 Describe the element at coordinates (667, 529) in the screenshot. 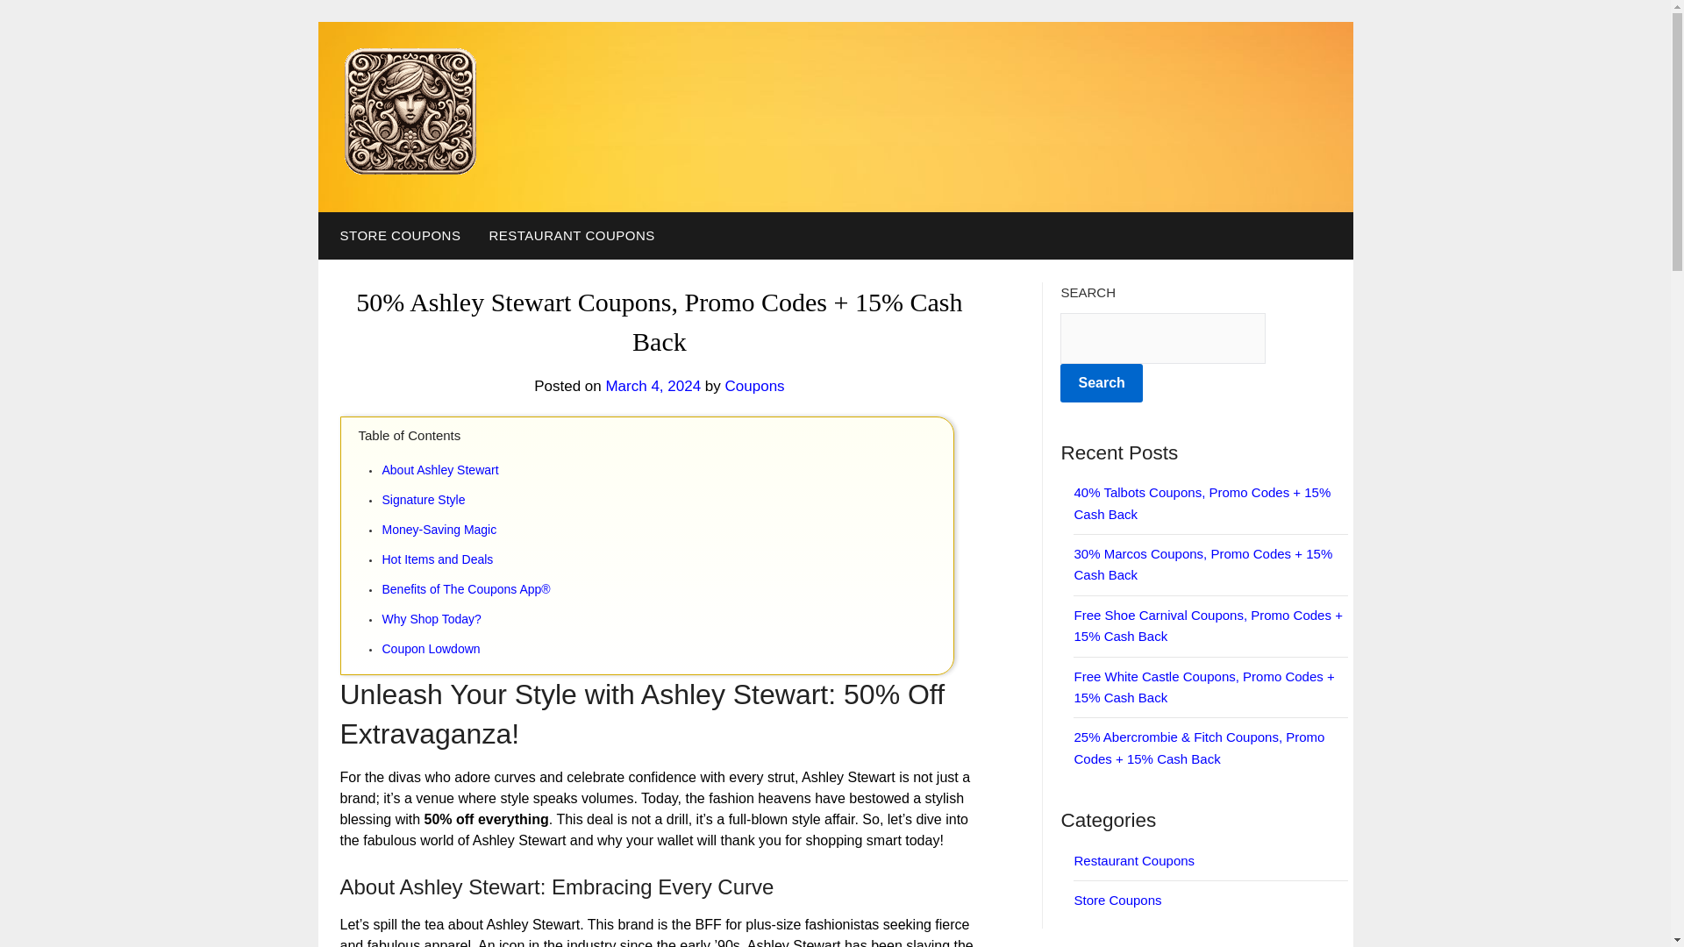

I see `Money-Saving Magic` at that location.